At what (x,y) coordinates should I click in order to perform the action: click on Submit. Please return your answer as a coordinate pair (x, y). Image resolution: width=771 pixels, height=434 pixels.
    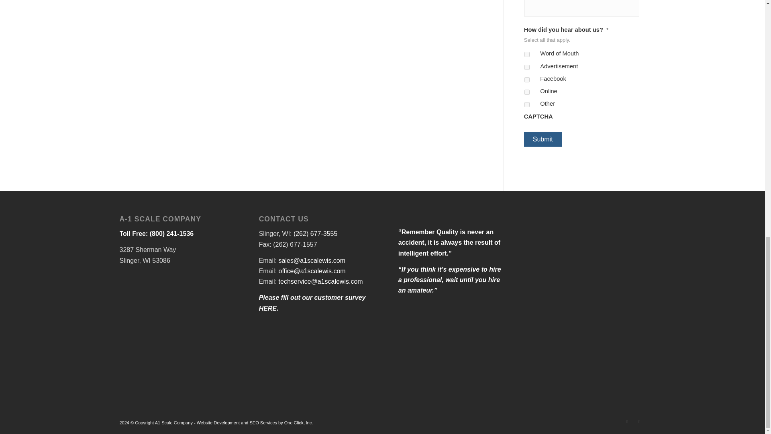
    Looking at the image, I should click on (543, 139).